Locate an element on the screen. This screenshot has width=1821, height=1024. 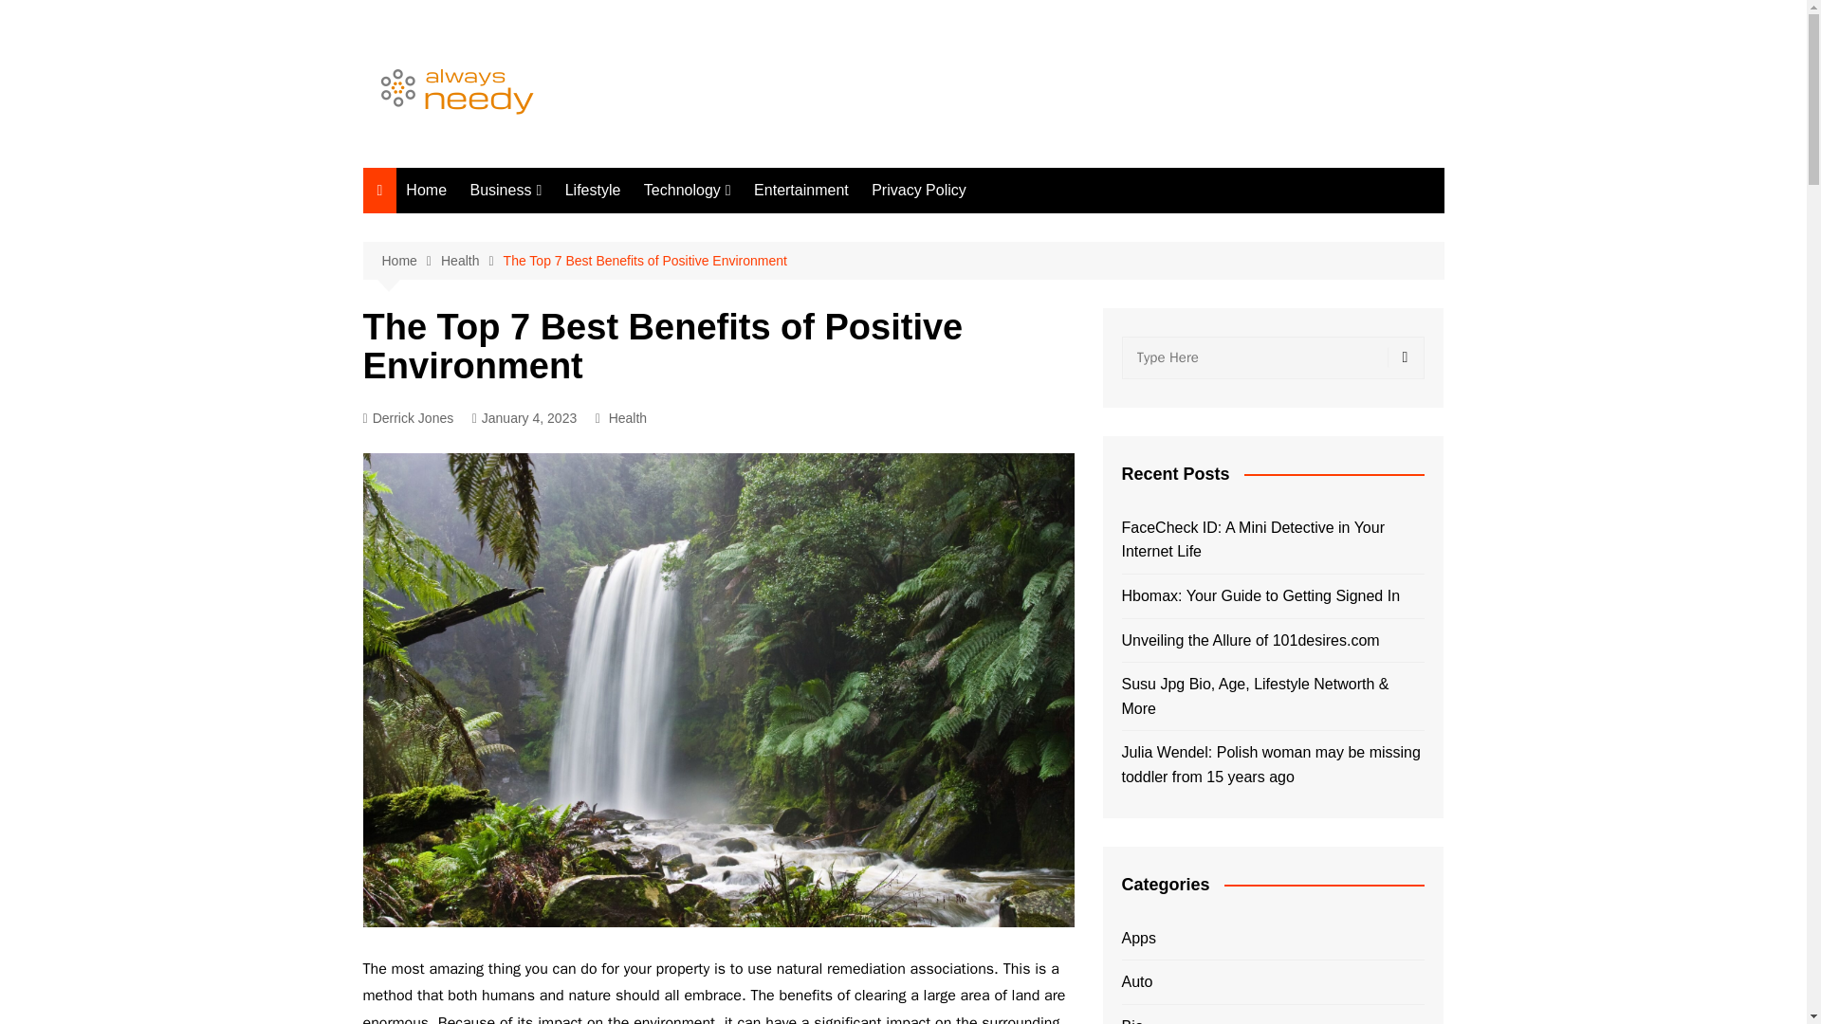
Finance is located at coordinates (563, 260).